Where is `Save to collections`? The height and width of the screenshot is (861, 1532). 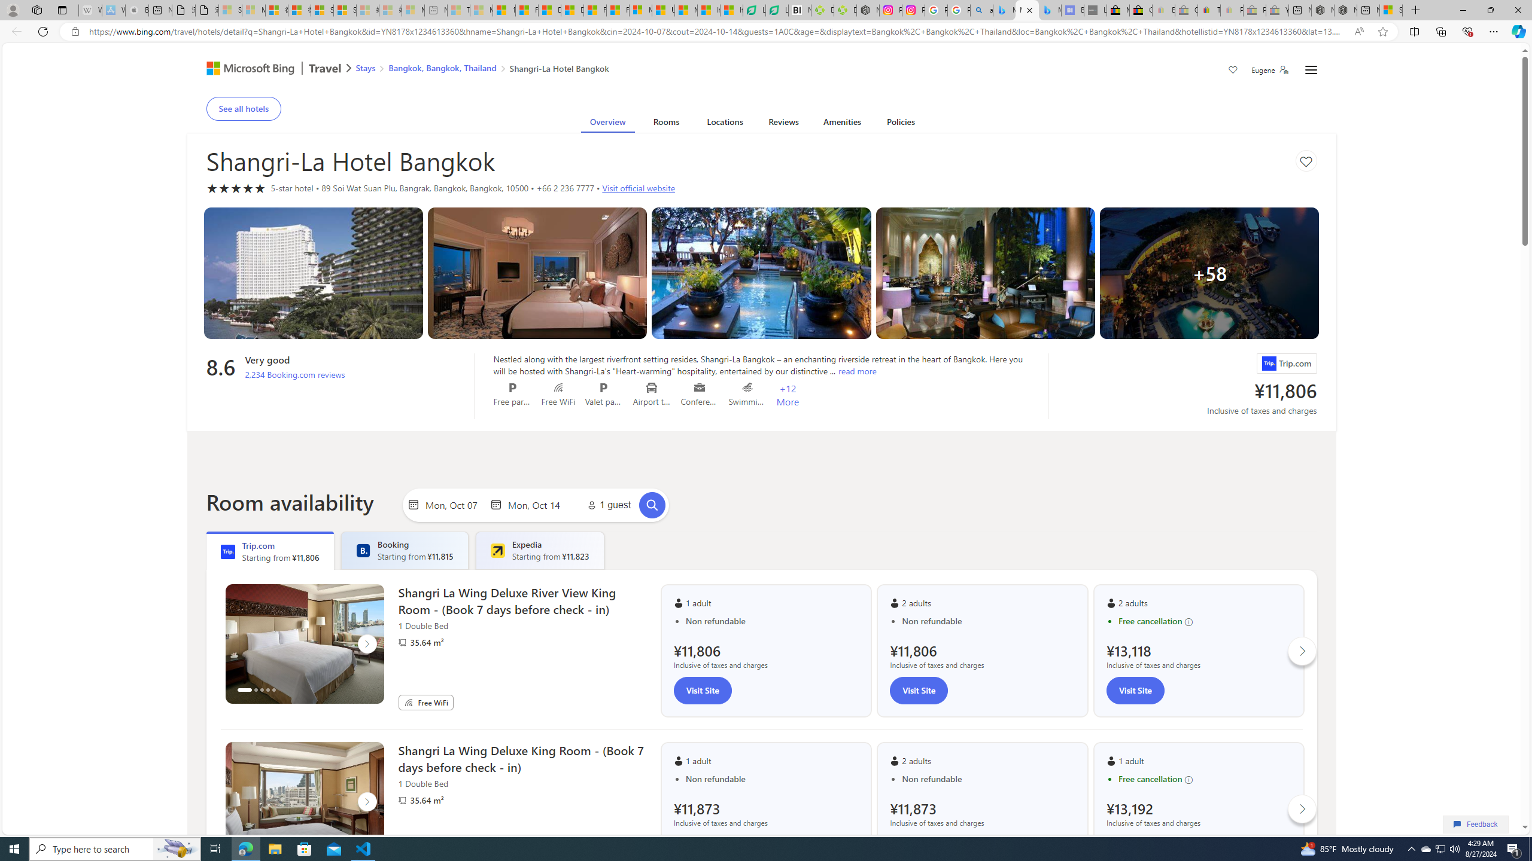
Save to collections is located at coordinates (1306, 160).